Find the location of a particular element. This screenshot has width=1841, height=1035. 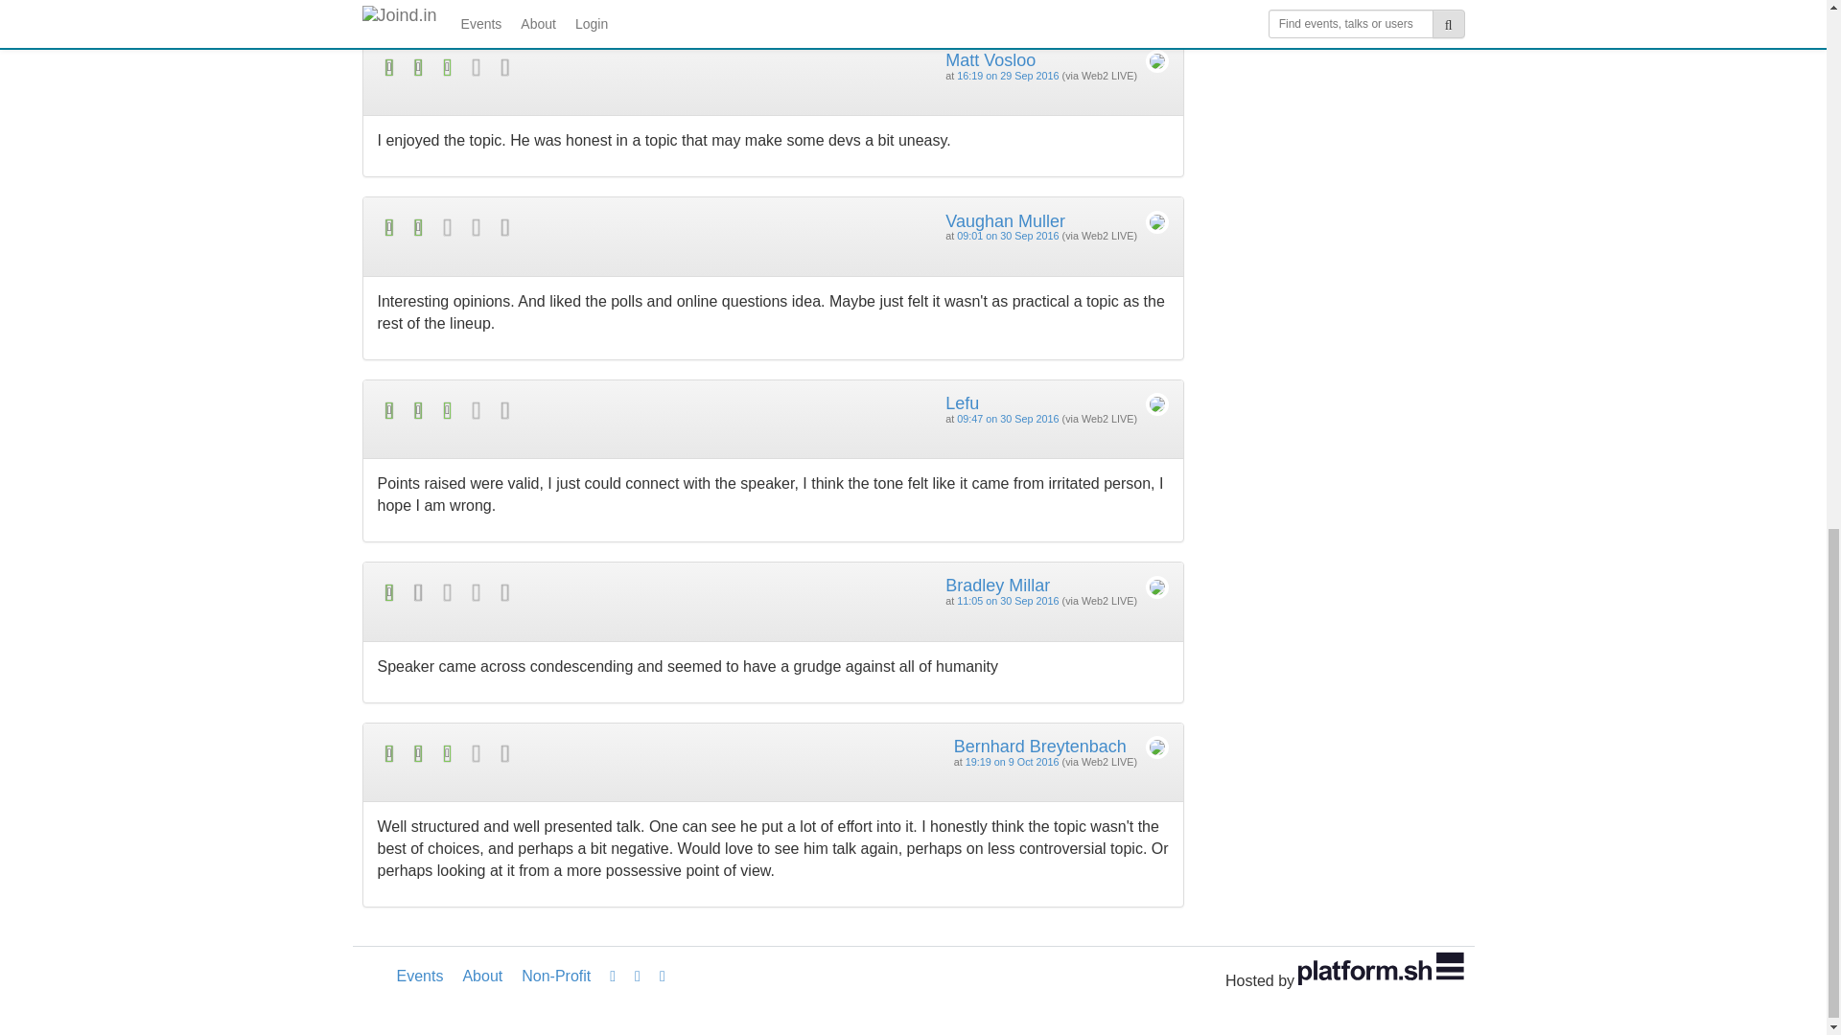

16:19 on 29 Sep 2016 is located at coordinates (1008, 76).